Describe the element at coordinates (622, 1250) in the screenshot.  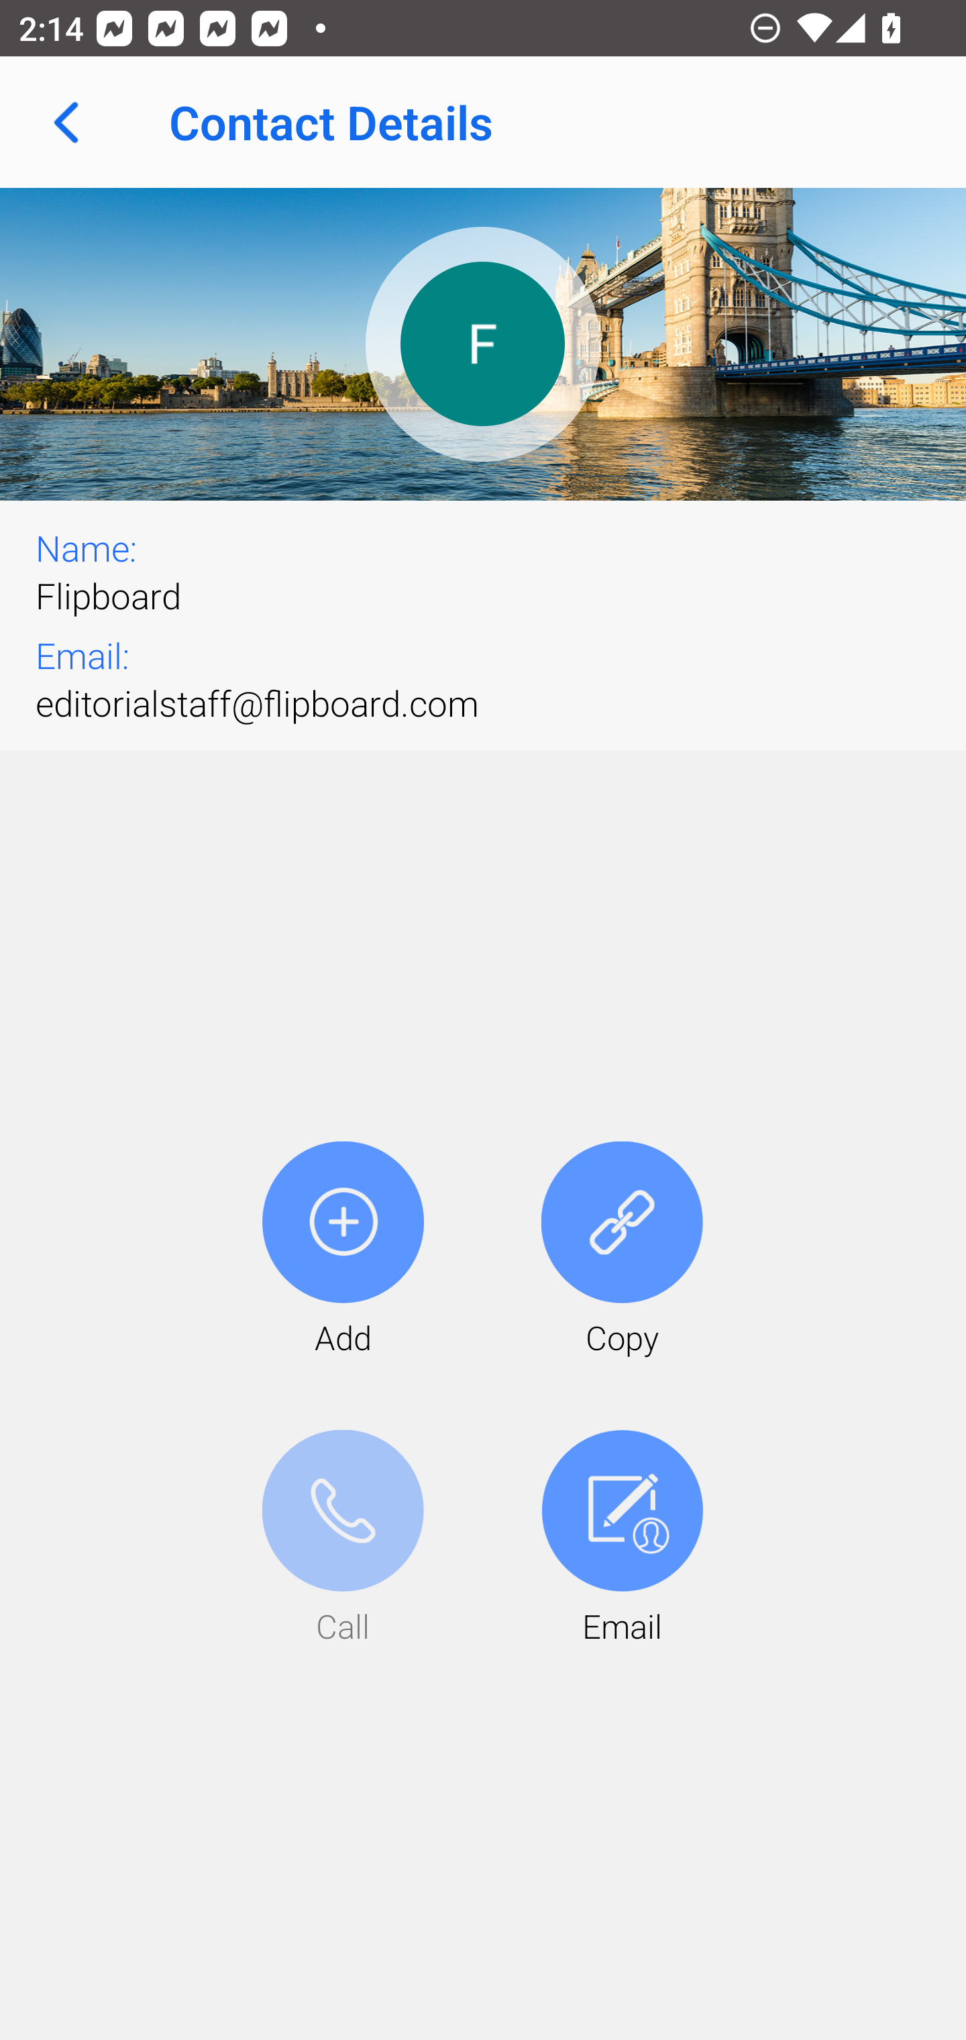
I see `Copy` at that location.